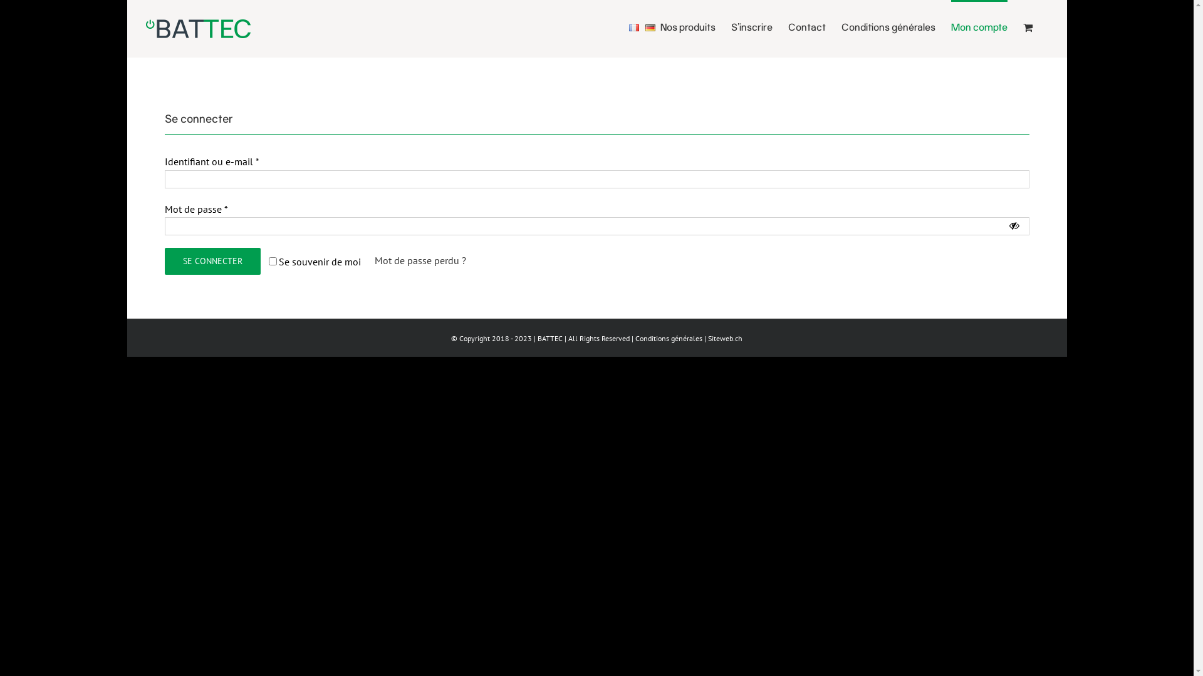 This screenshot has width=1203, height=676. What do you see at coordinates (979, 26) in the screenshot?
I see `Mon compte` at bounding box center [979, 26].